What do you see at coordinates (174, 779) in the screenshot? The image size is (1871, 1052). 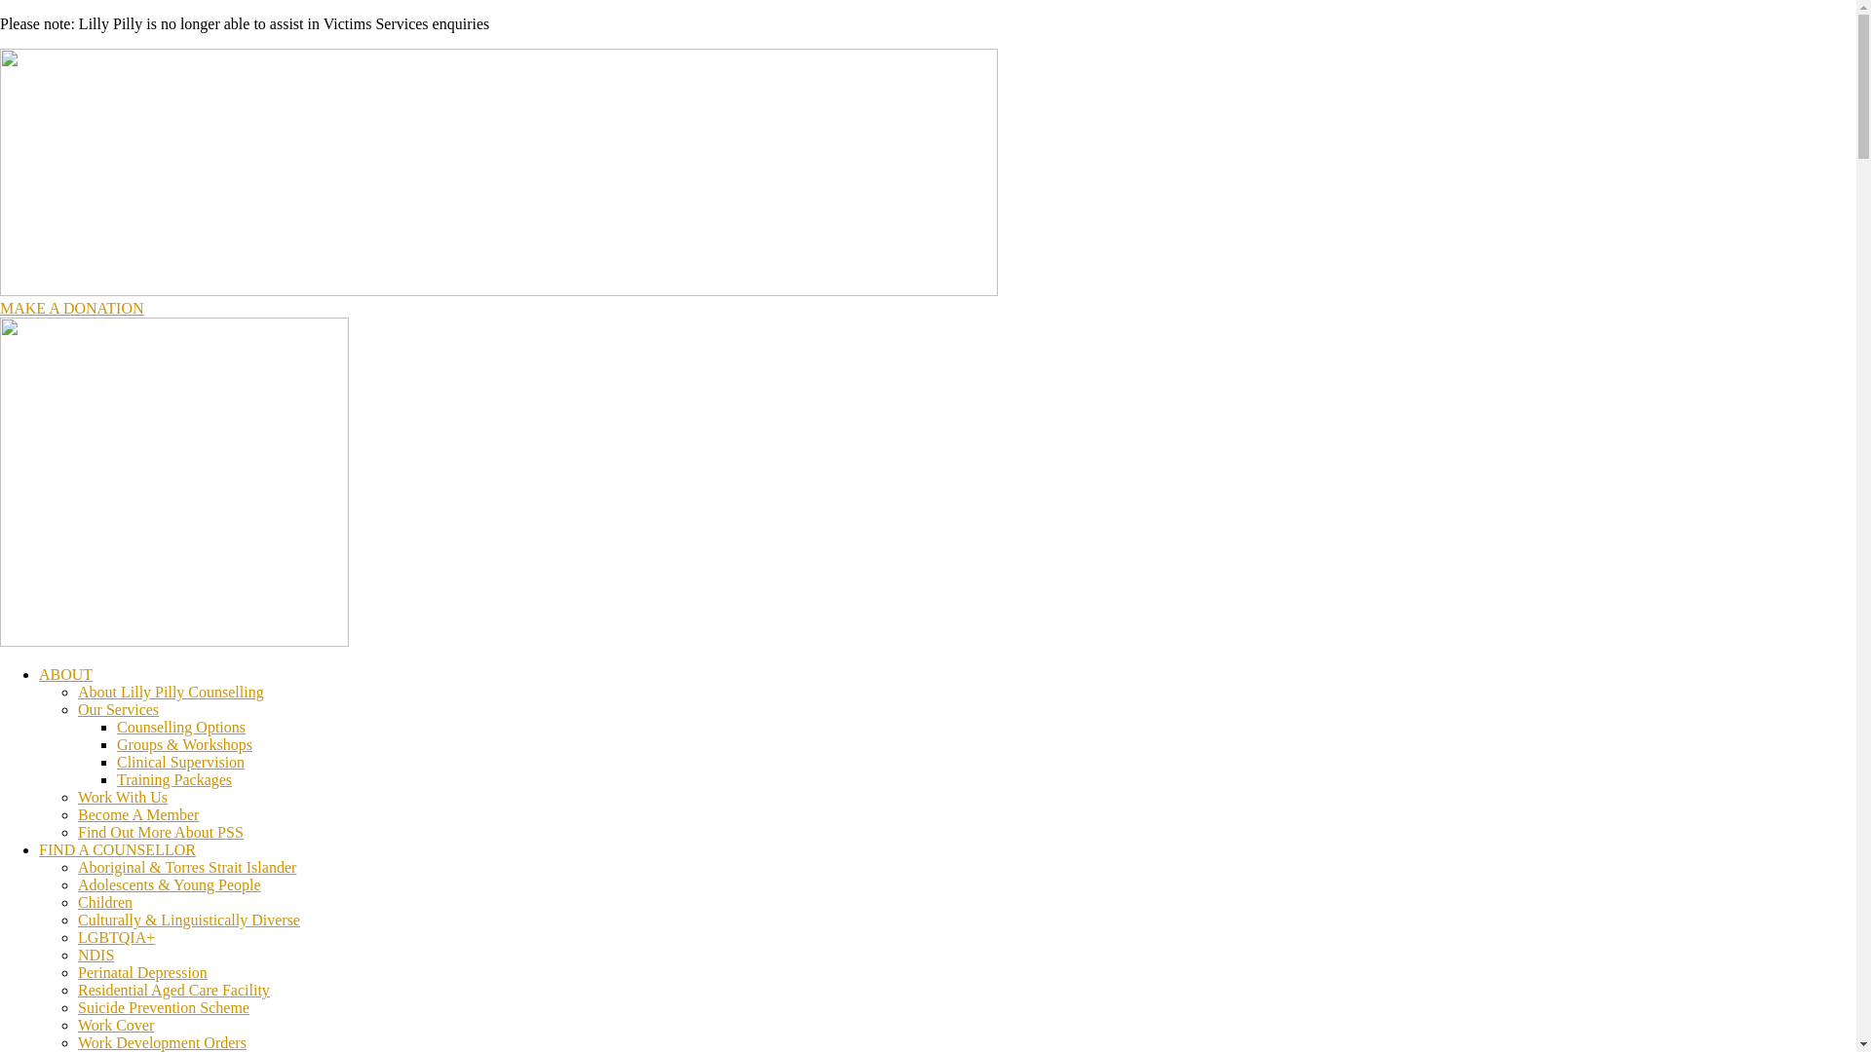 I see `Training Packages` at bounding box center [174, 779].